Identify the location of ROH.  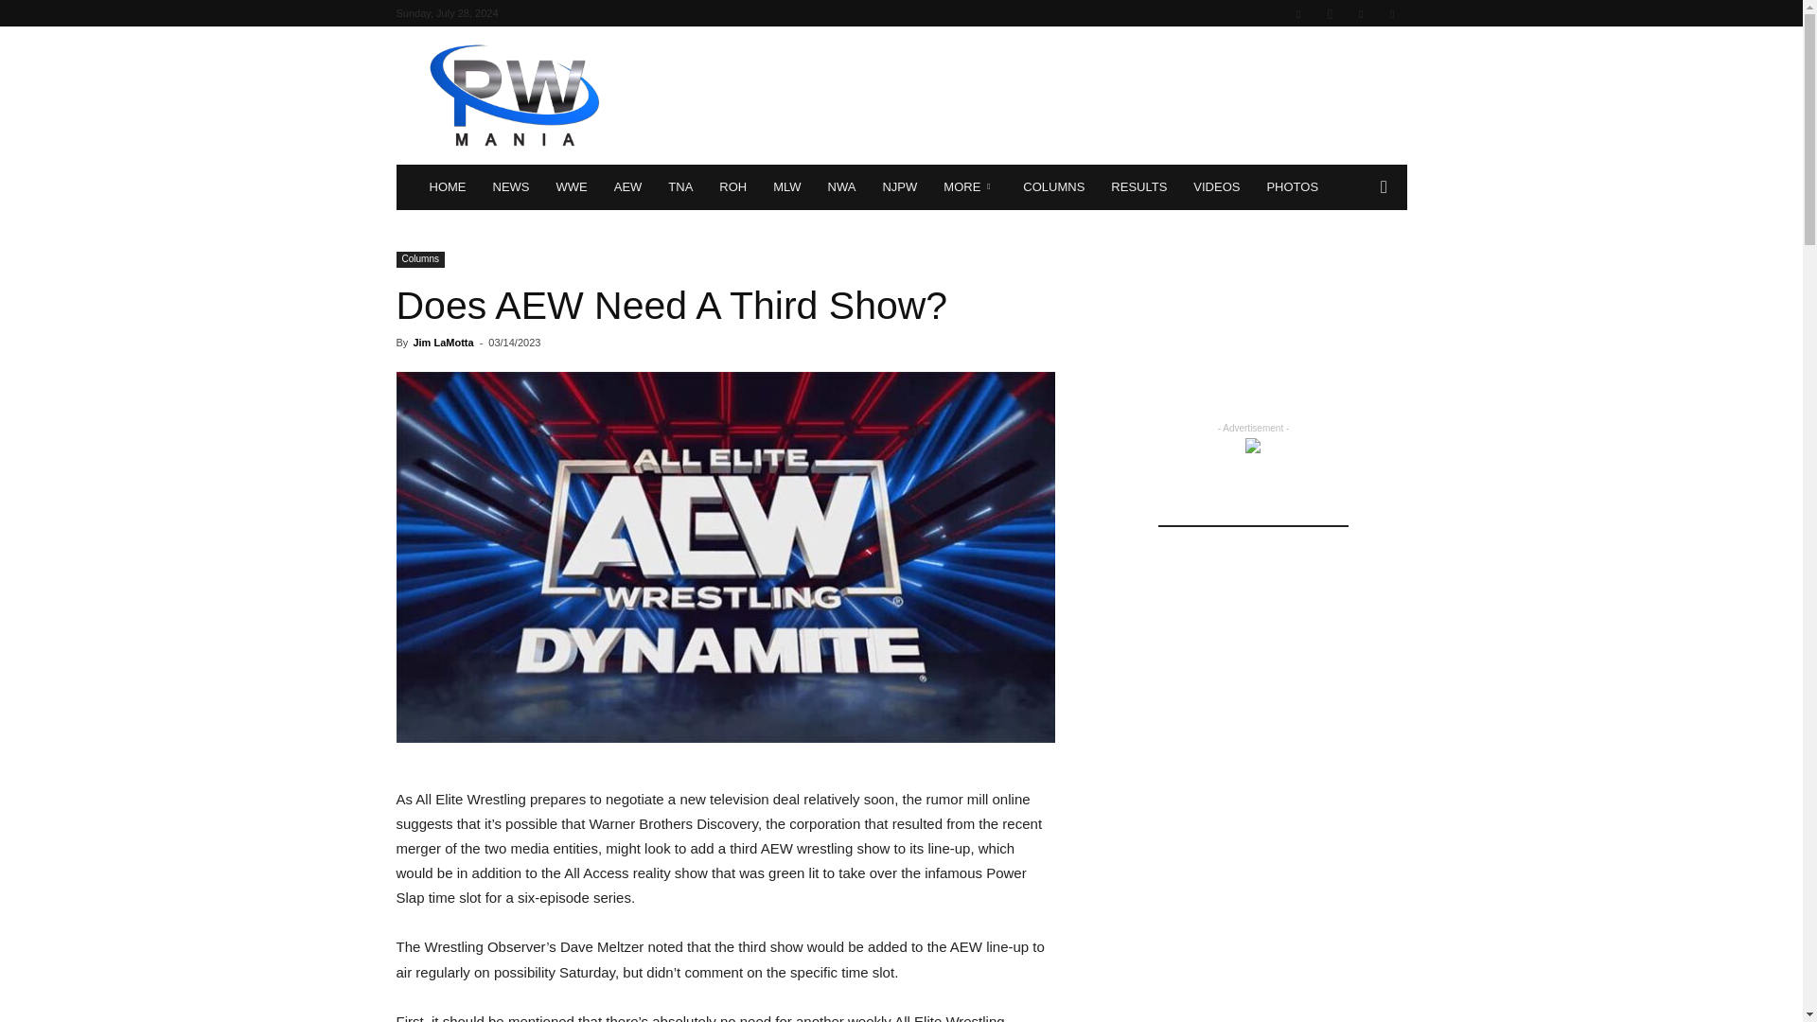
(732, 187).